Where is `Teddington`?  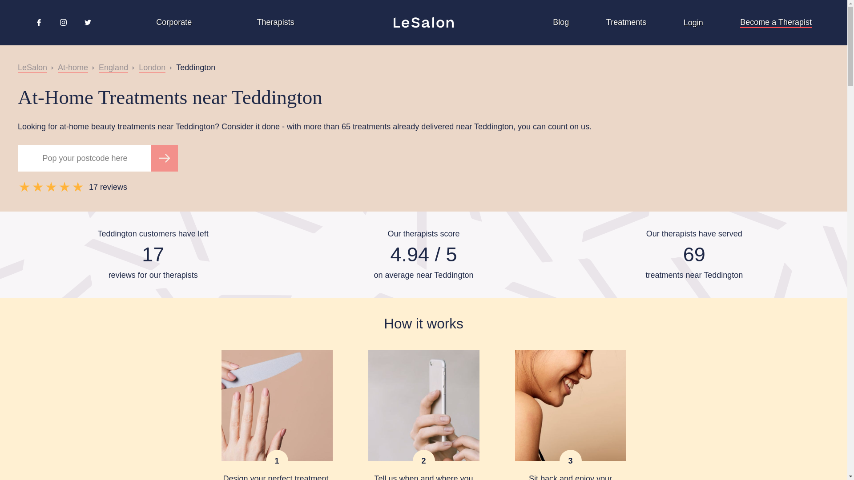
Teddington is located at coordinates (195, 68).